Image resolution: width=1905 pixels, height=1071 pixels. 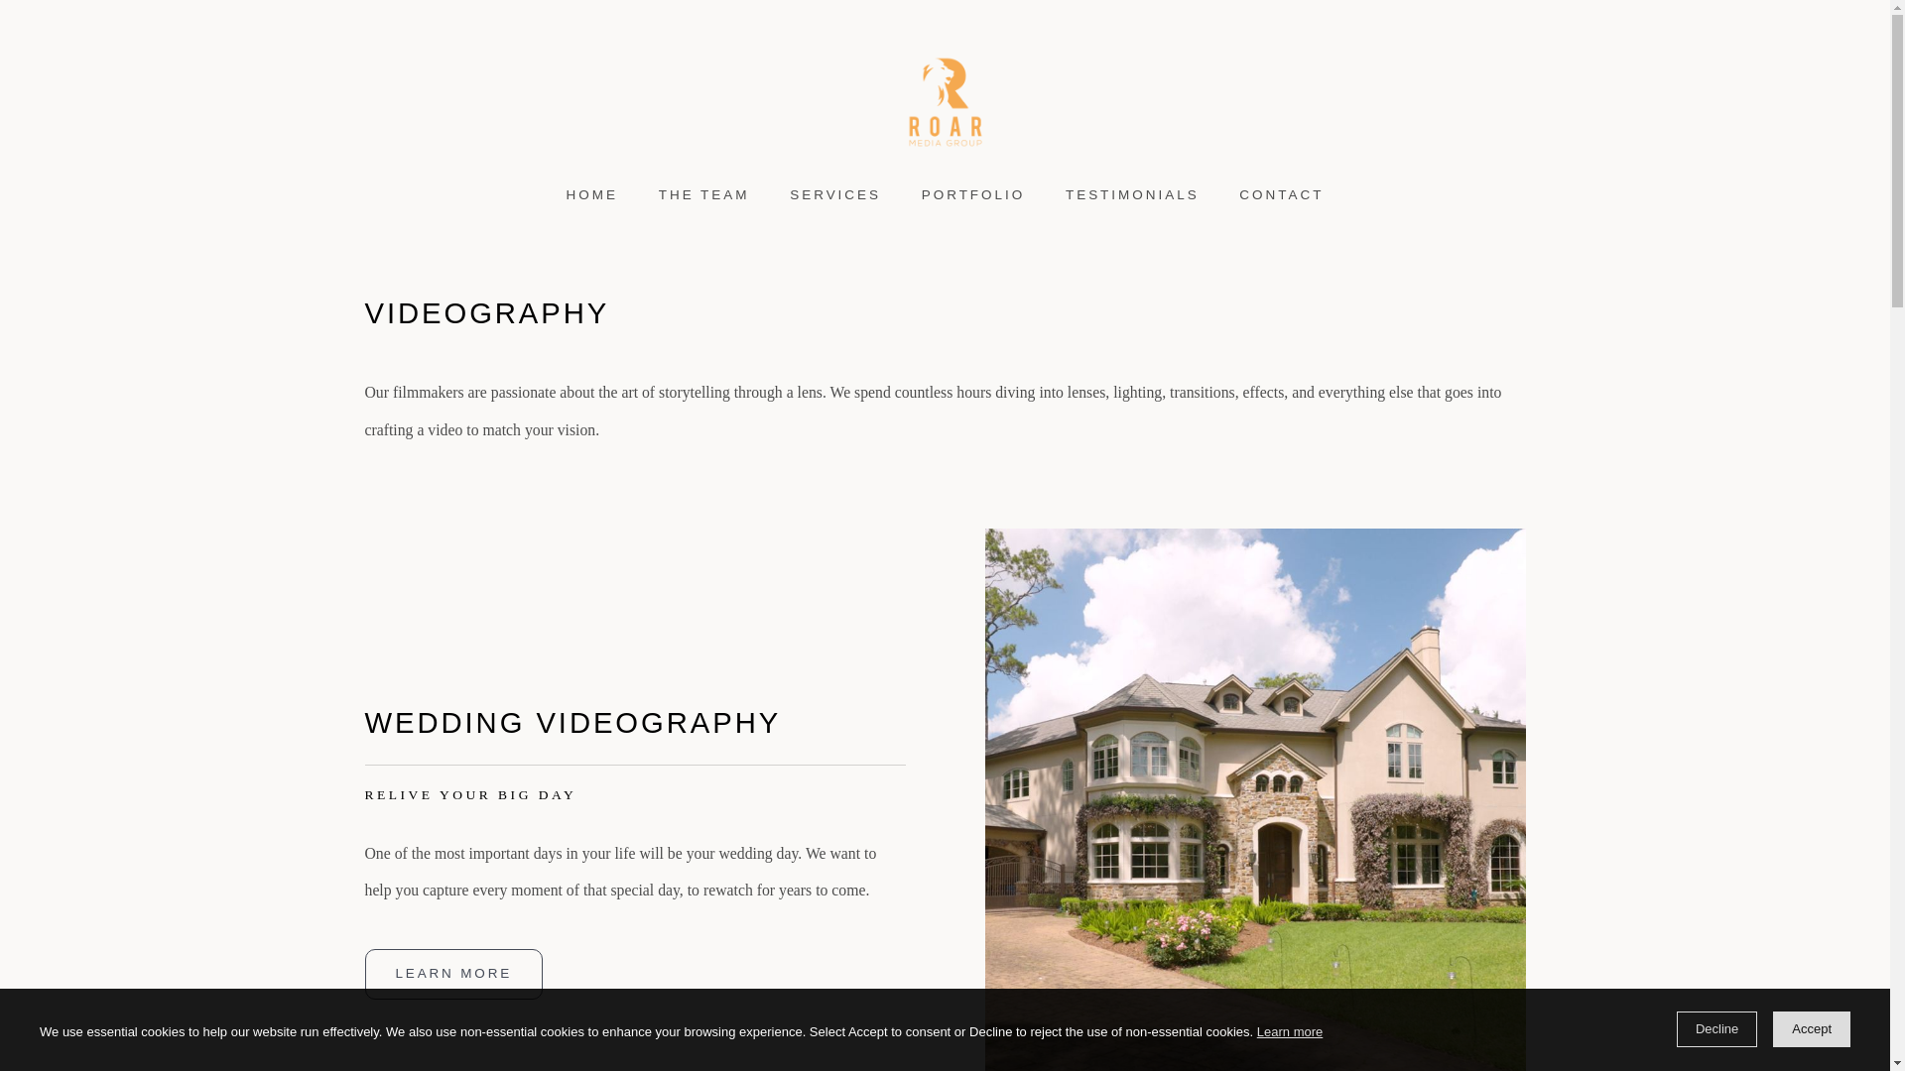 I want to click on Accept, so click(x=1812, y=1029).